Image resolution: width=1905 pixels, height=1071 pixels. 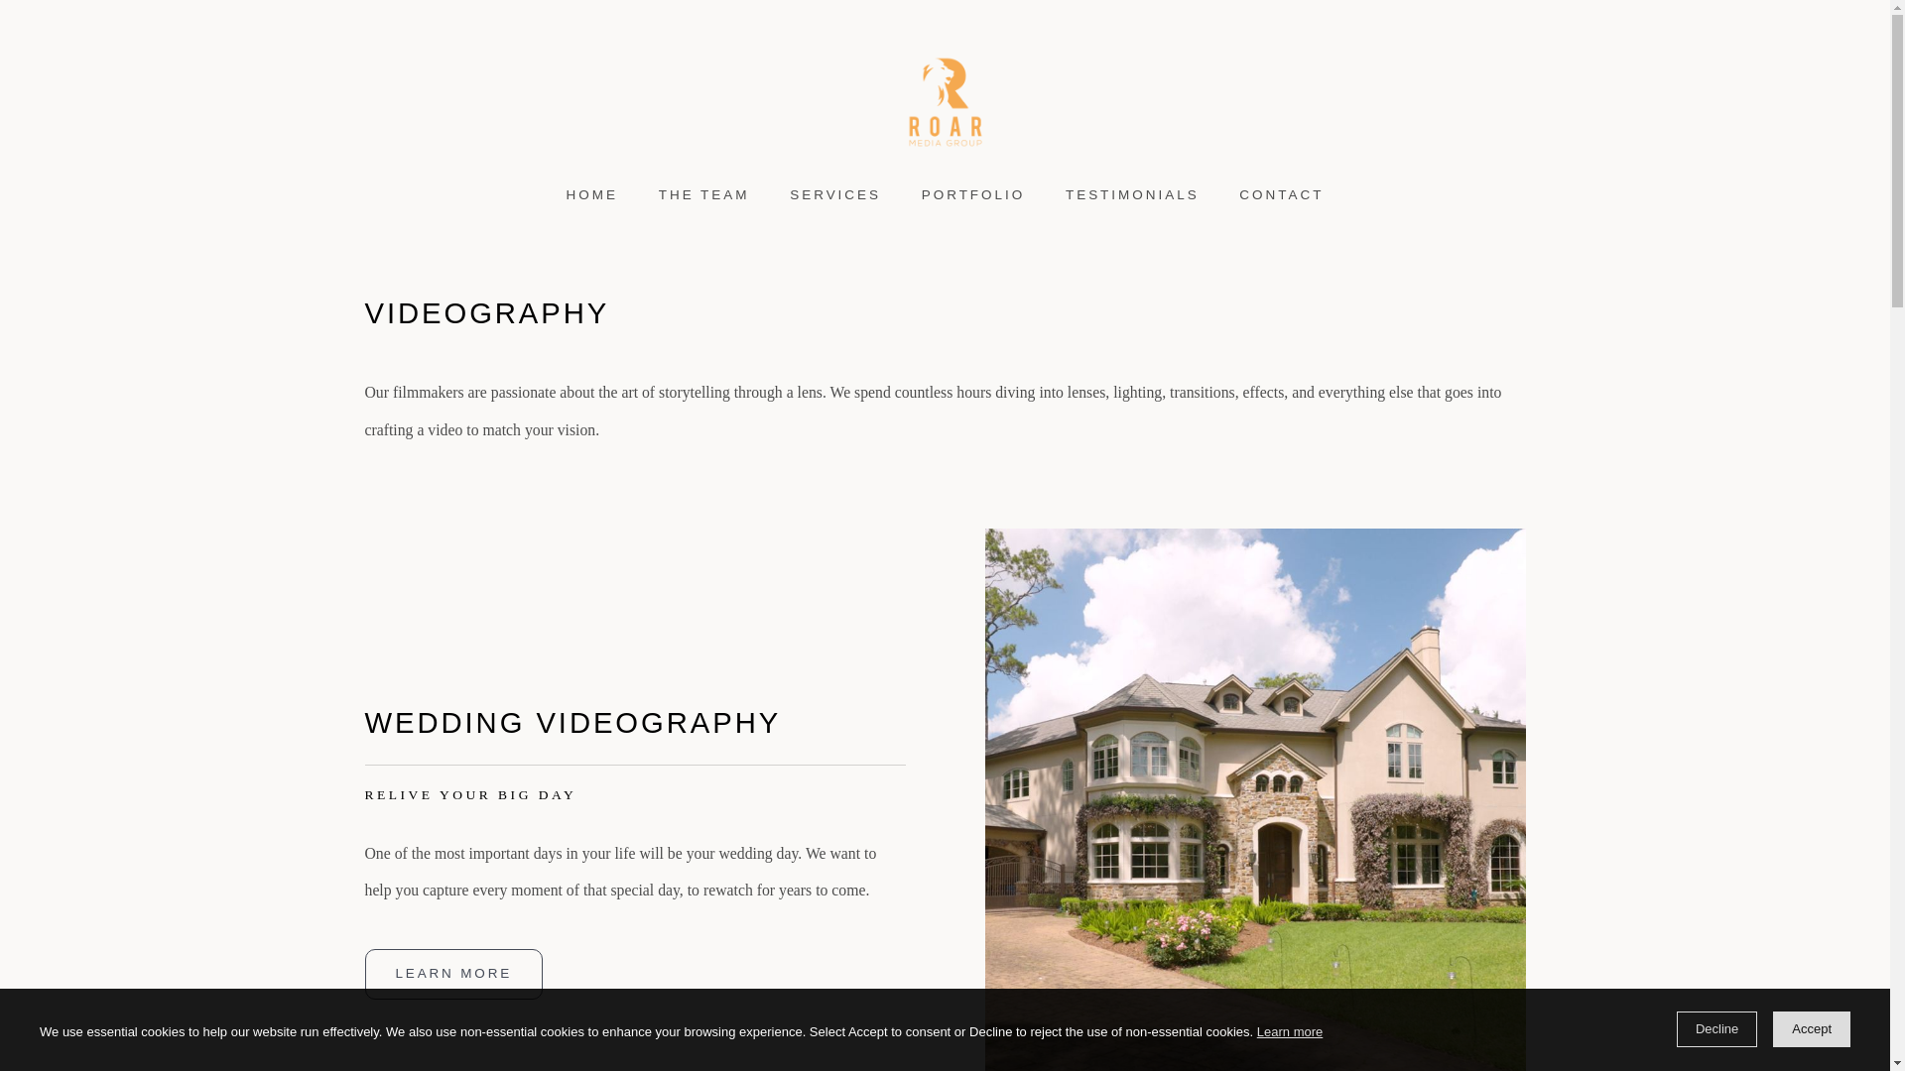 I want to click on Accept, so click(x=1812, y=1029).